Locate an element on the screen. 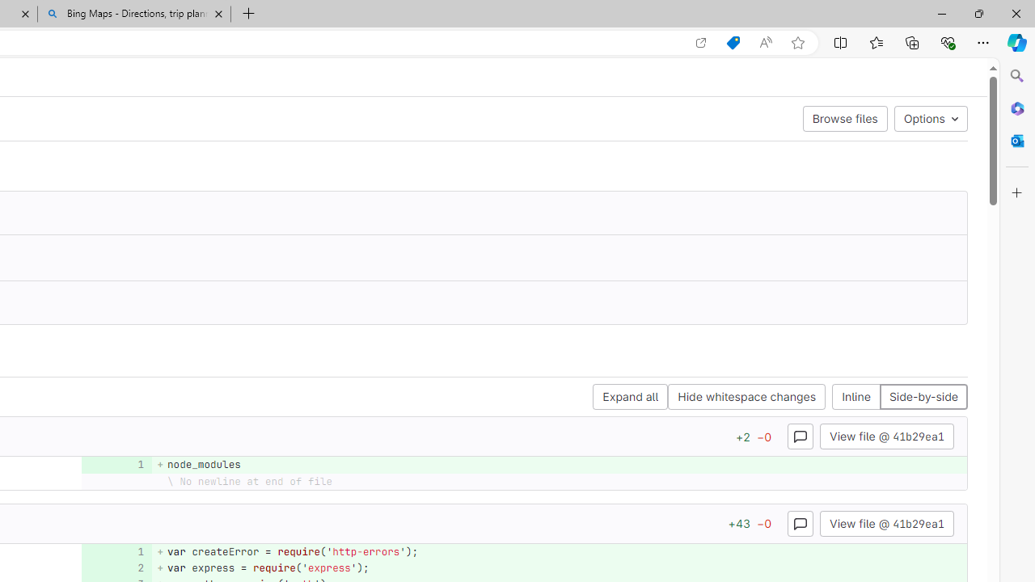  Hide whitespace changes is located at coordinates (746, 398).